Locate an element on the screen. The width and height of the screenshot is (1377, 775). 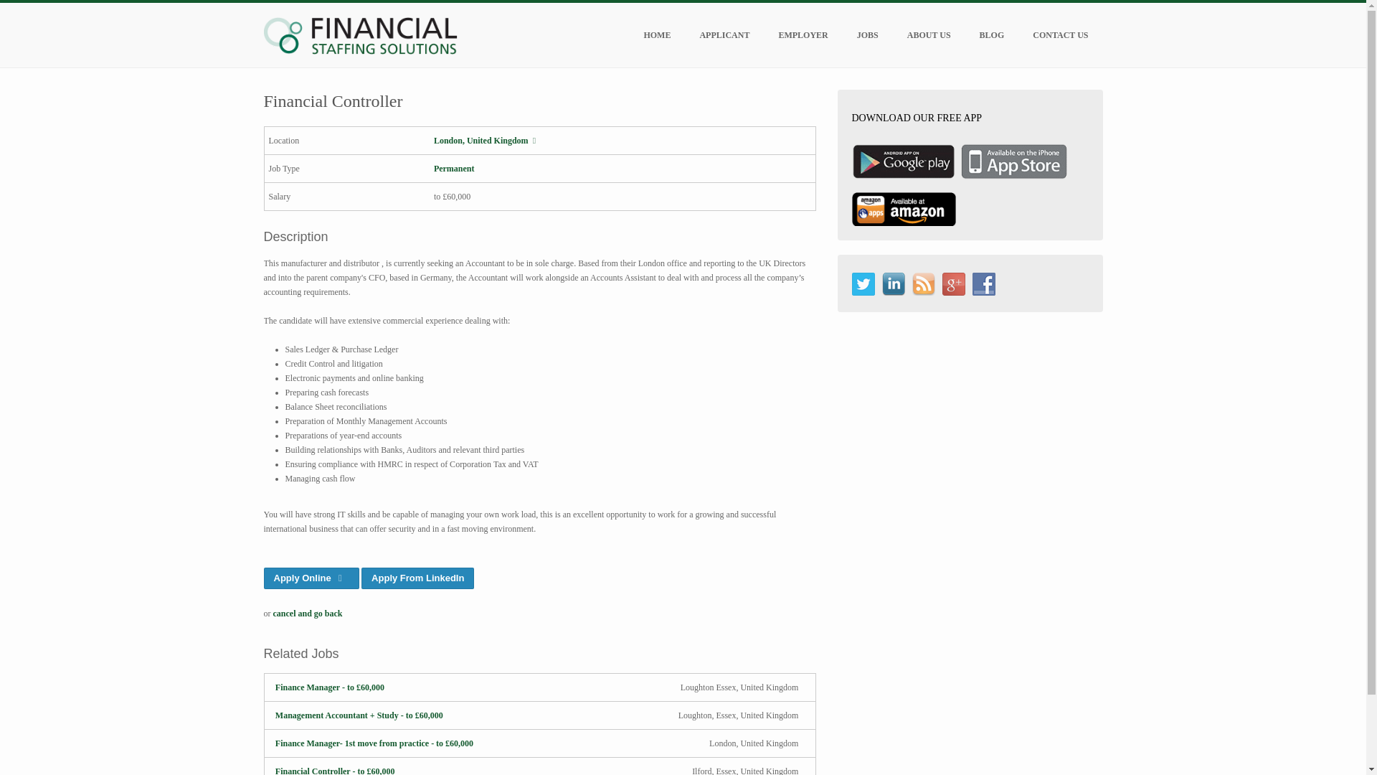
cancel and go back is located at coordinates (307, 613).